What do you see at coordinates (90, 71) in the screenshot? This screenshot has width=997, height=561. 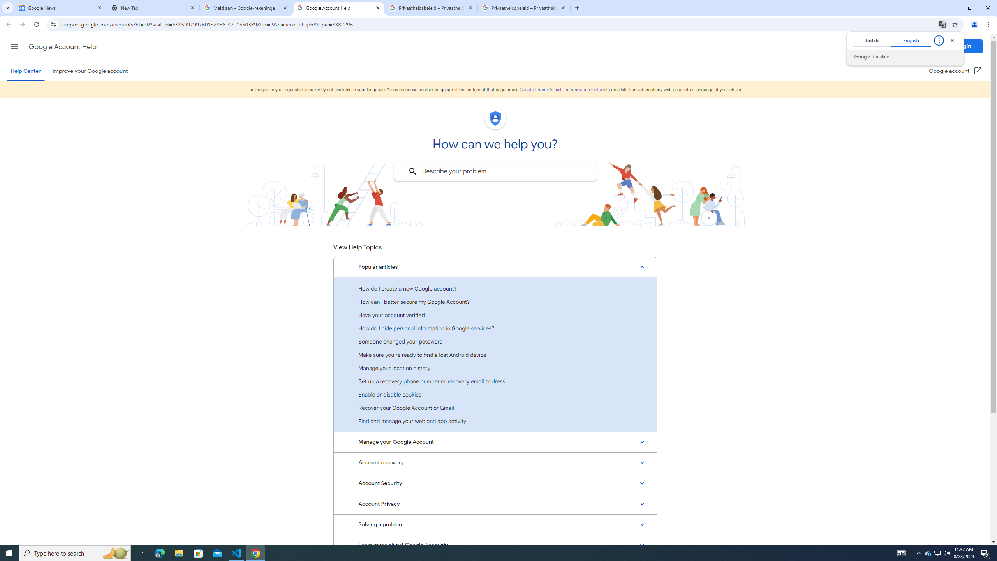 I see `Improve your Google account` at bounding box center [90, 71].